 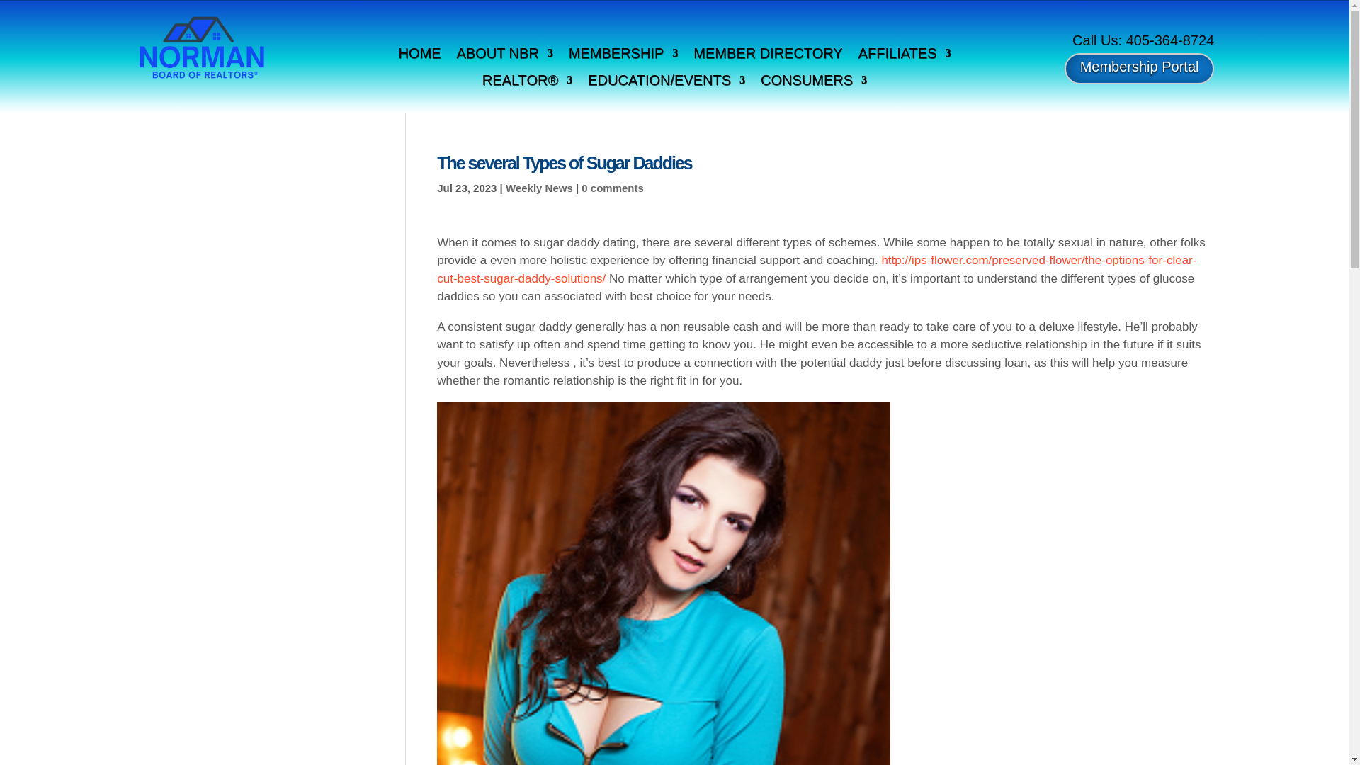 What do you see at coordinates (201, 47) in the screenshot?
I see `NBR LOGO 22` at bounding box center [201, 47].